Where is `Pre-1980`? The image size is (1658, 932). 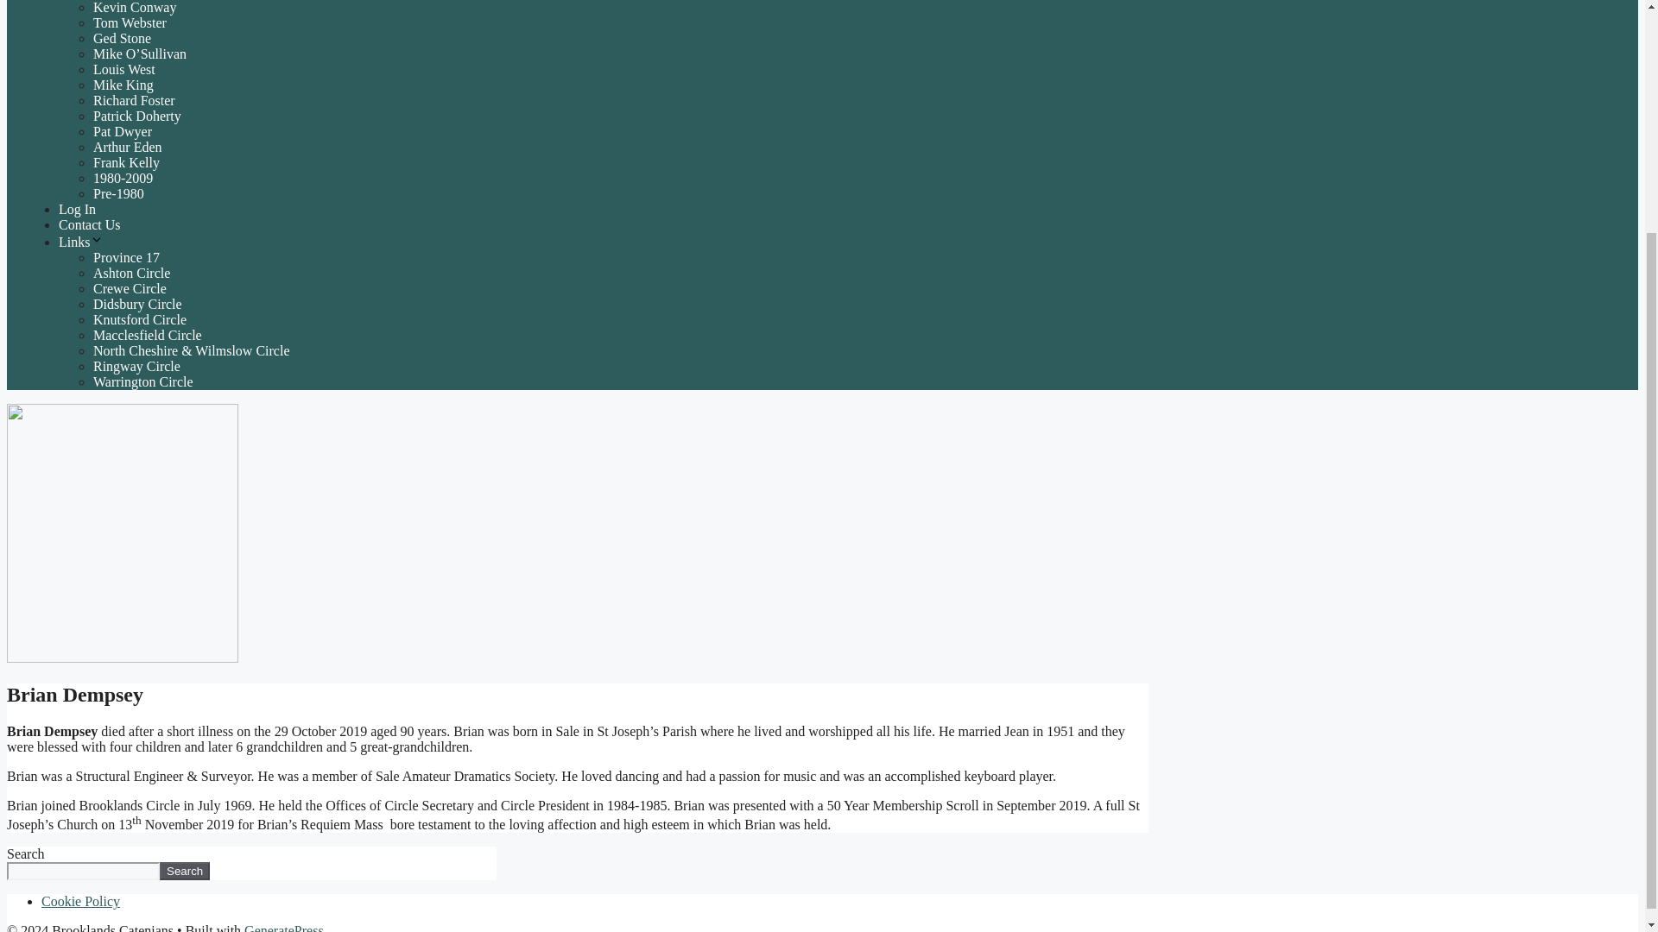
Pre-1980 is located at coordinates (118, 193).